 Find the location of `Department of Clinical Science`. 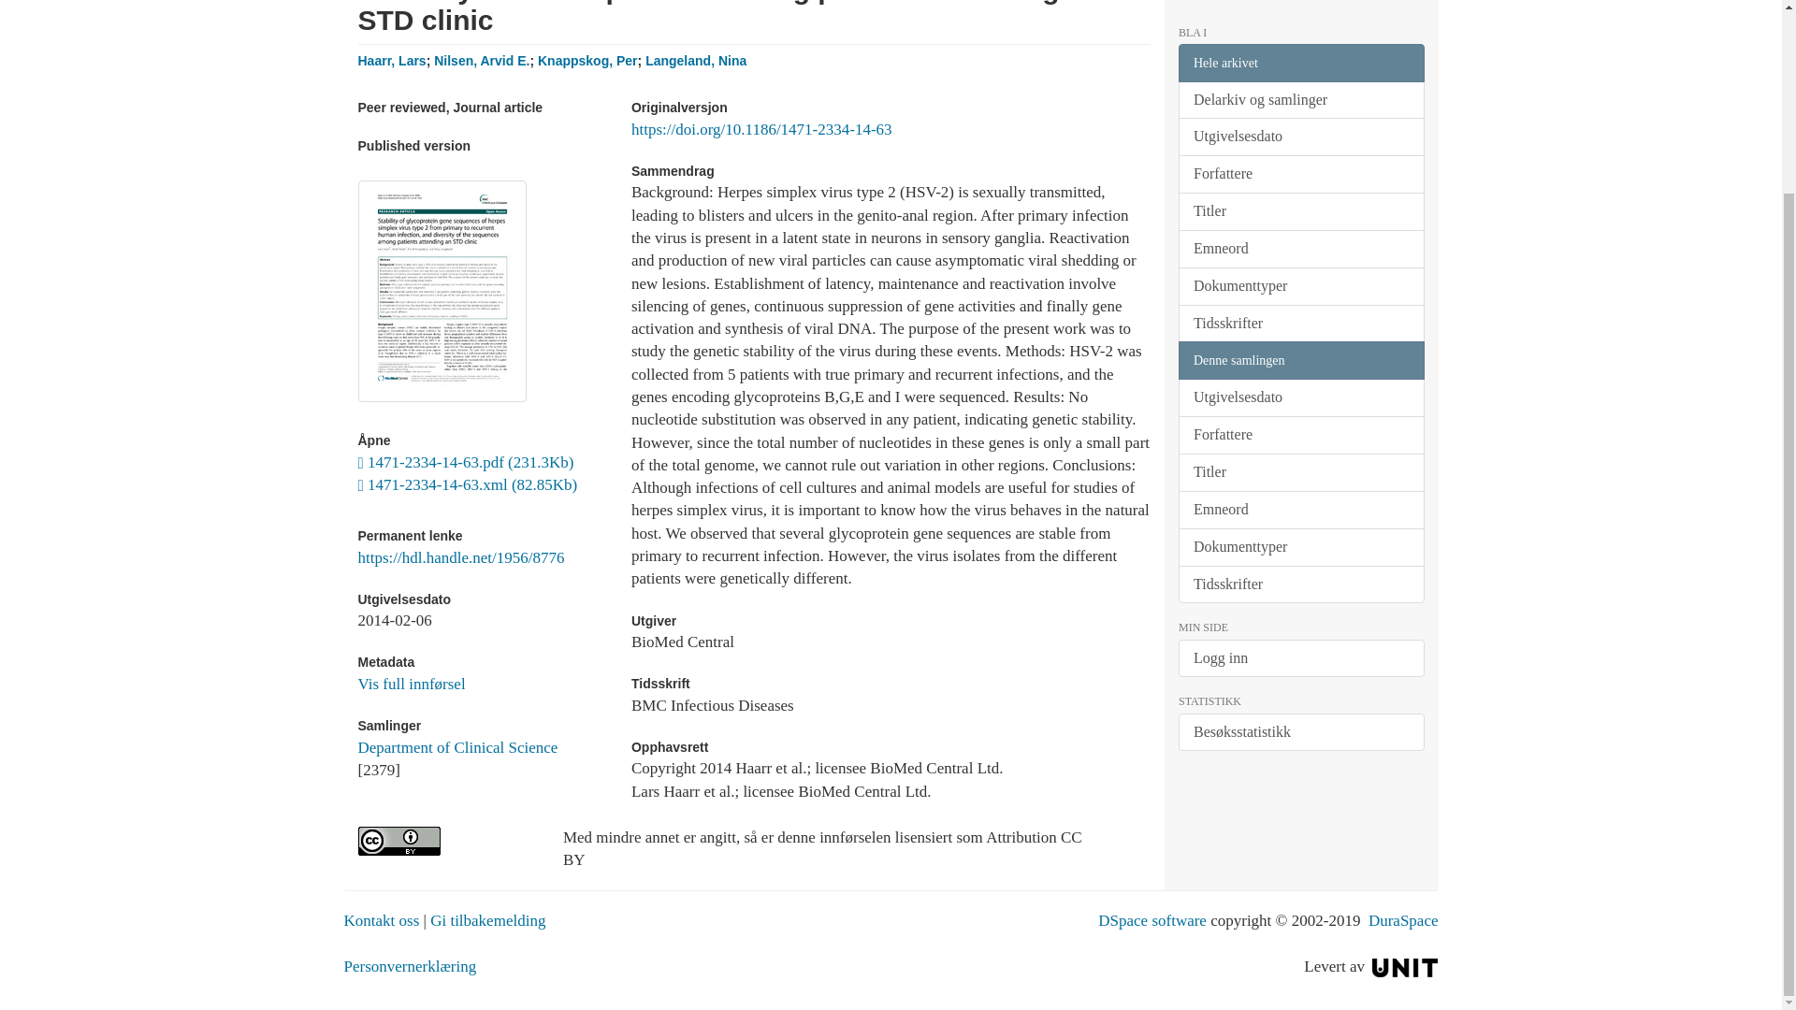

Department of Clinical Science is located at coordinates (456, 746).